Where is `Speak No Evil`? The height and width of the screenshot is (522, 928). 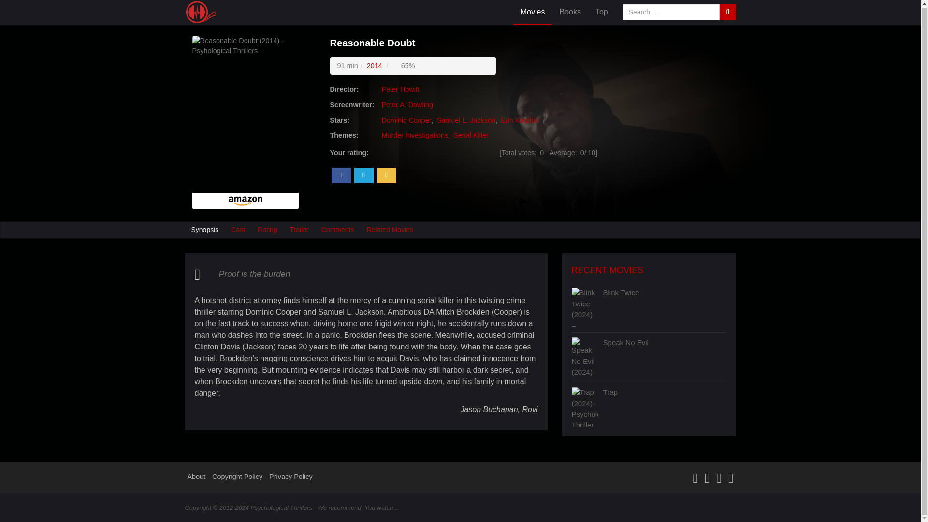
Speak No Evil is located at coordinates (665, 356).